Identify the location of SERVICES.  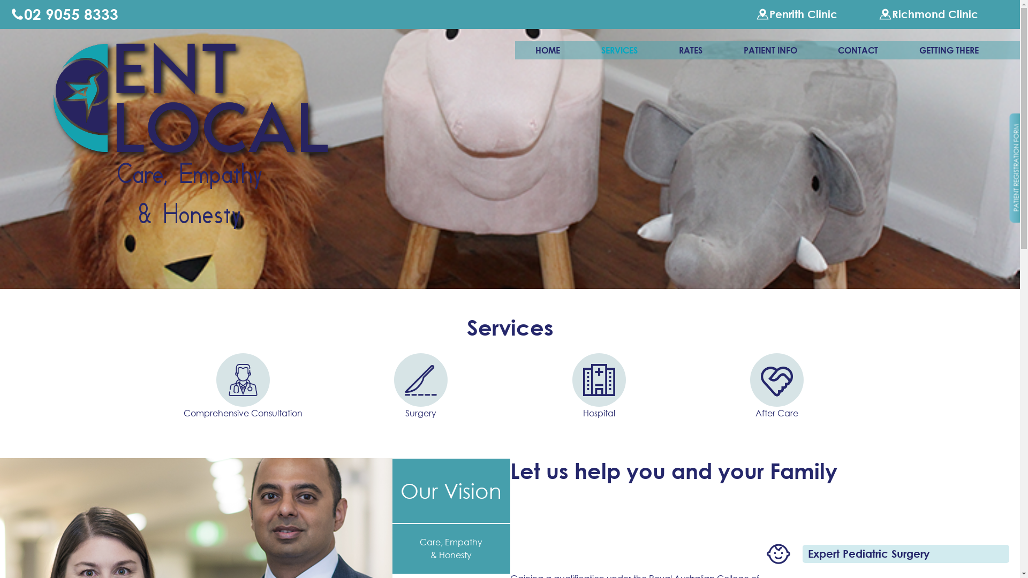
(619, 50).